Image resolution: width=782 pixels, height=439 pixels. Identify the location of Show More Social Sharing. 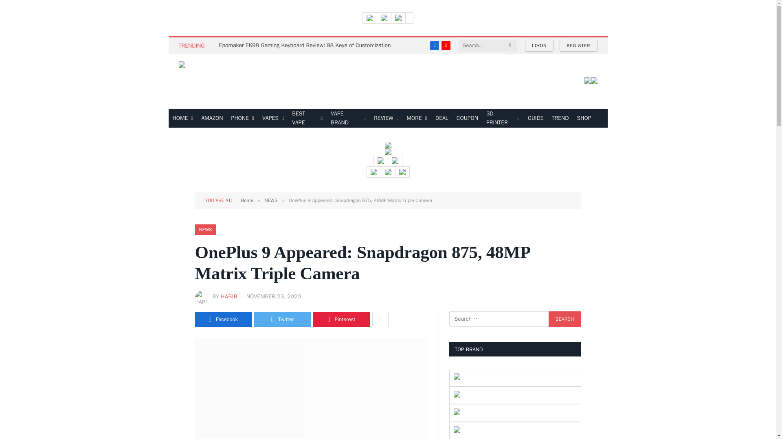
(380, 319).